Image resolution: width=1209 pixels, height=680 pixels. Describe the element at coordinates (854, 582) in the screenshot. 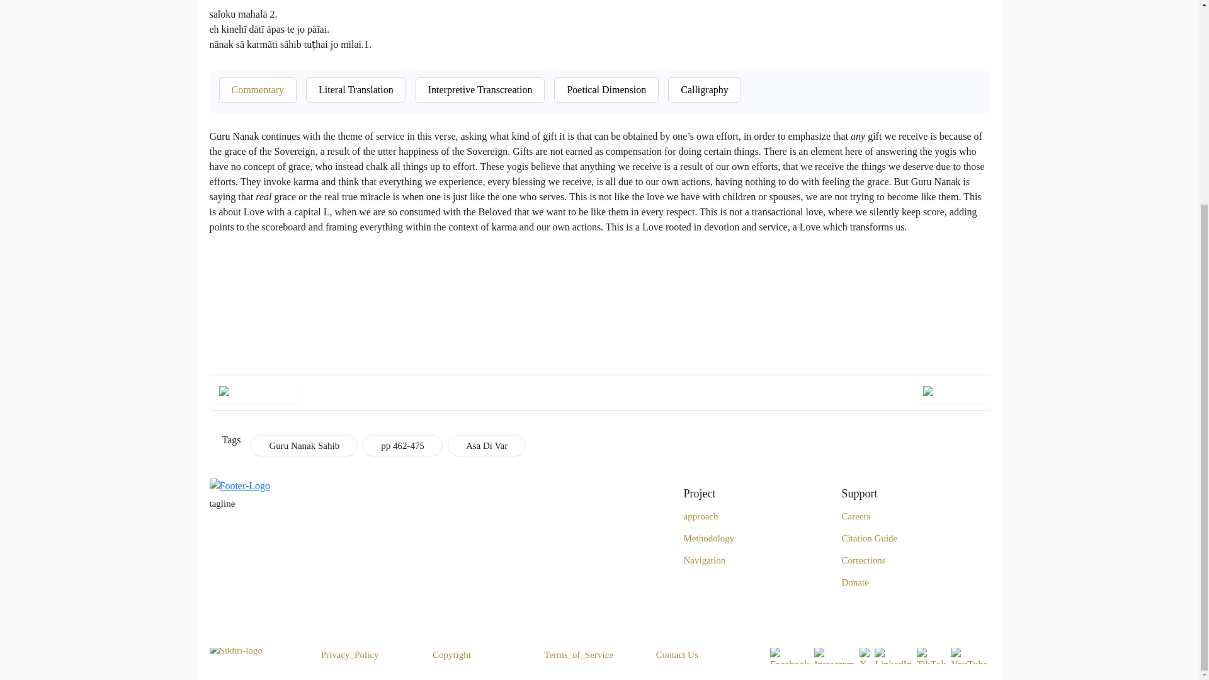

I see `Donate` at that location.